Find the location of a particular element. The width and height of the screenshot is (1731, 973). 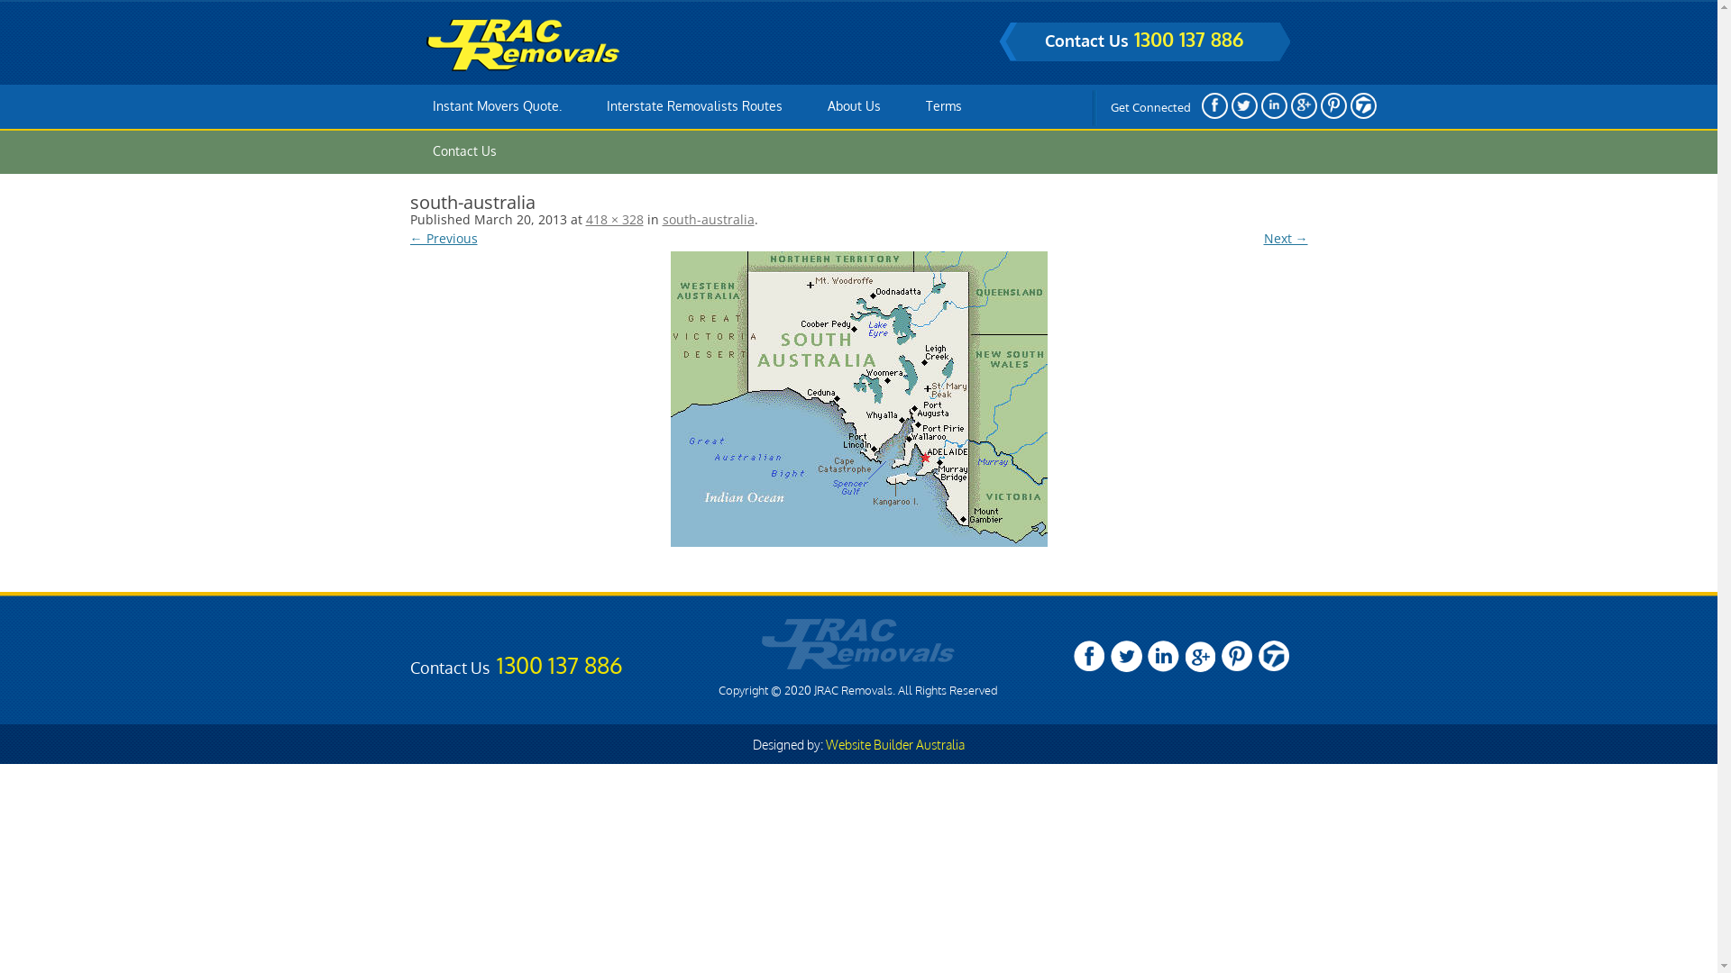

Contact Us is located at coordinates (465, 151).